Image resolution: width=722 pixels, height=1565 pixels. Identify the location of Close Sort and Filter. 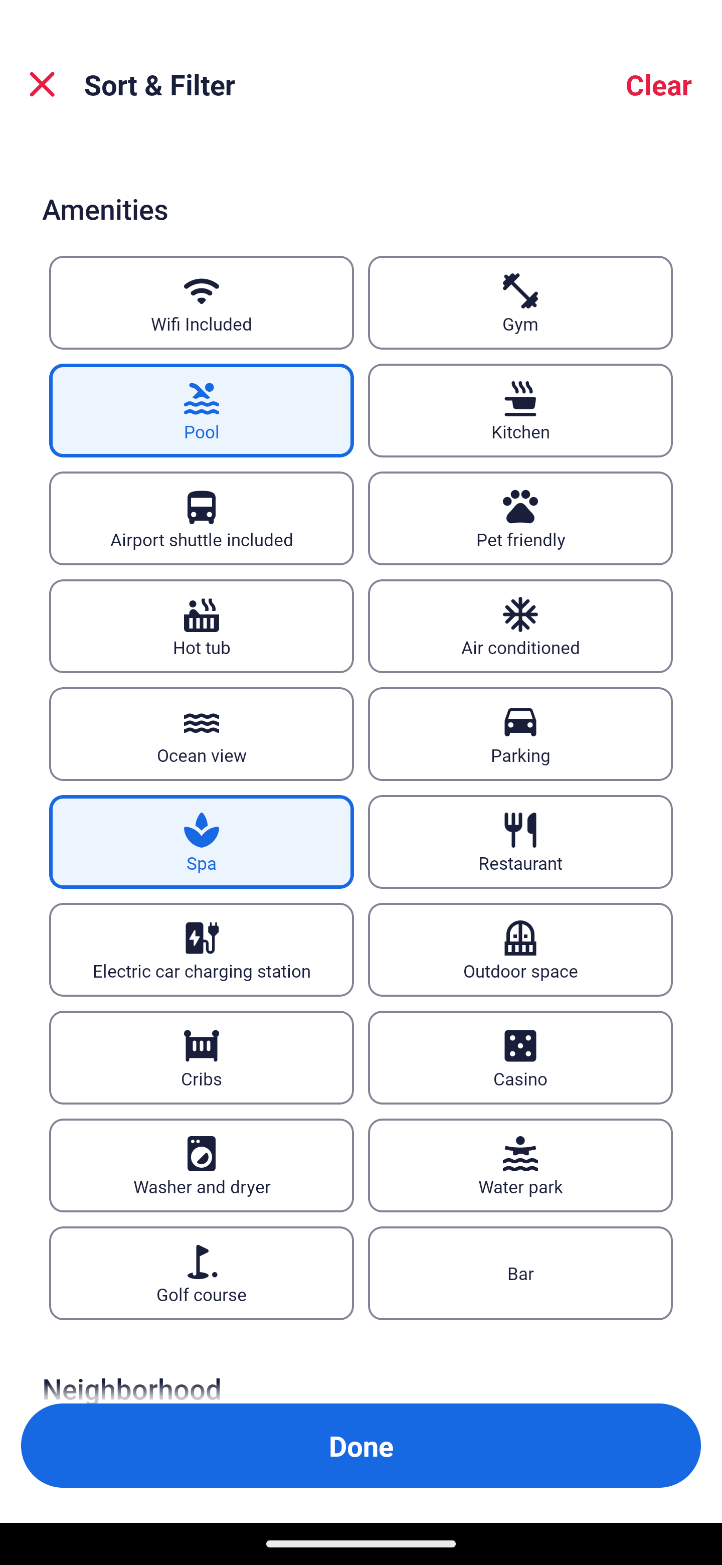
(42, 84).